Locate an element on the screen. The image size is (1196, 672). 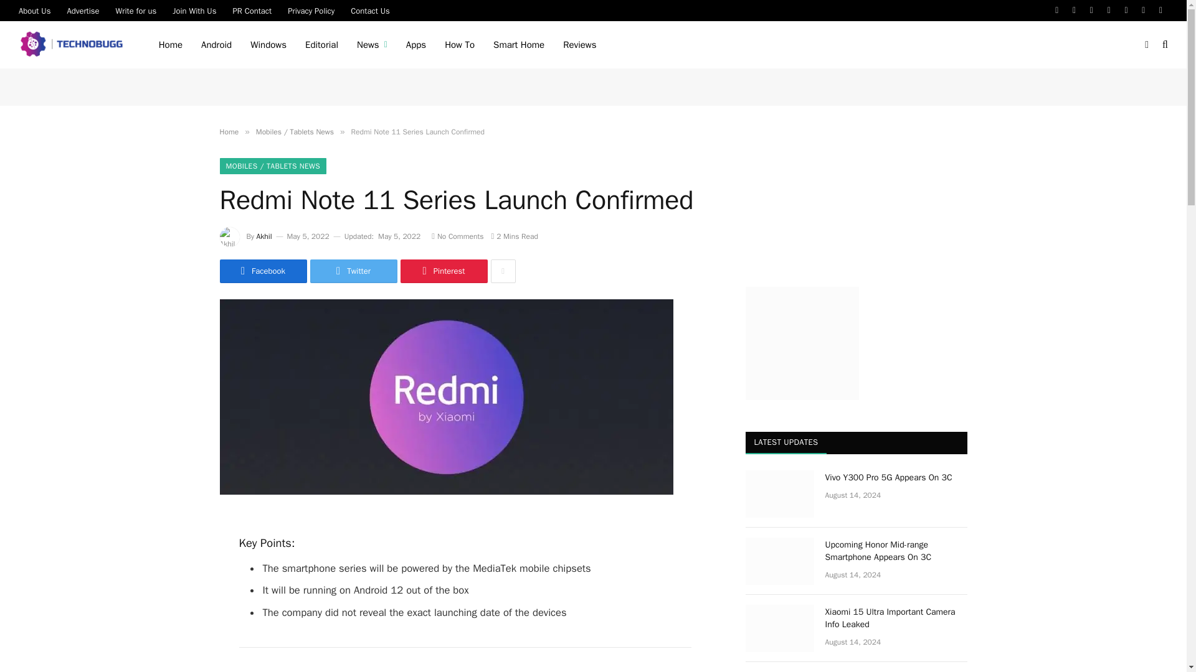
Posts by Akhil is located at coordinates (264, 236).